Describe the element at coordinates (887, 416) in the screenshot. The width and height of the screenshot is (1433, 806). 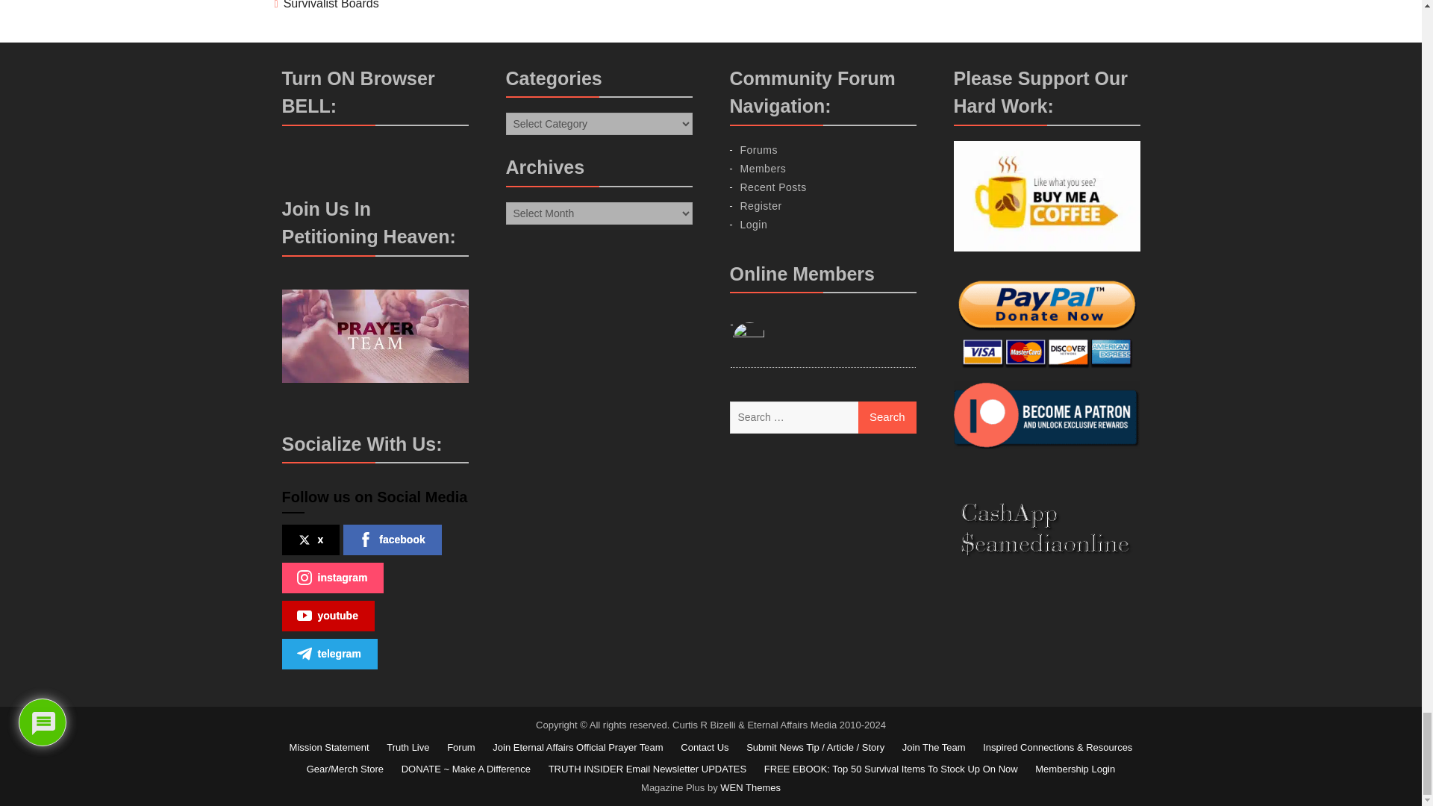
I see `Search` at that location.